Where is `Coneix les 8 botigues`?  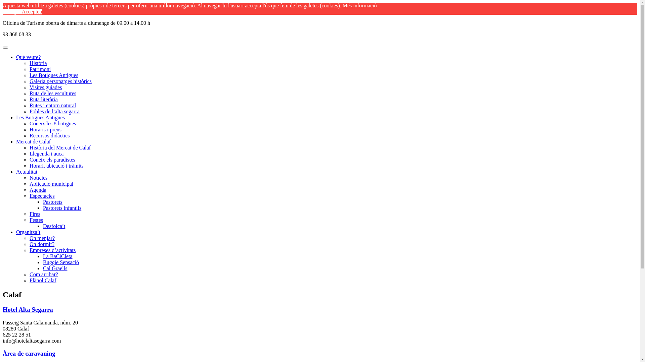 Coneix les 8 botigues is located at coordinates (53, 123).